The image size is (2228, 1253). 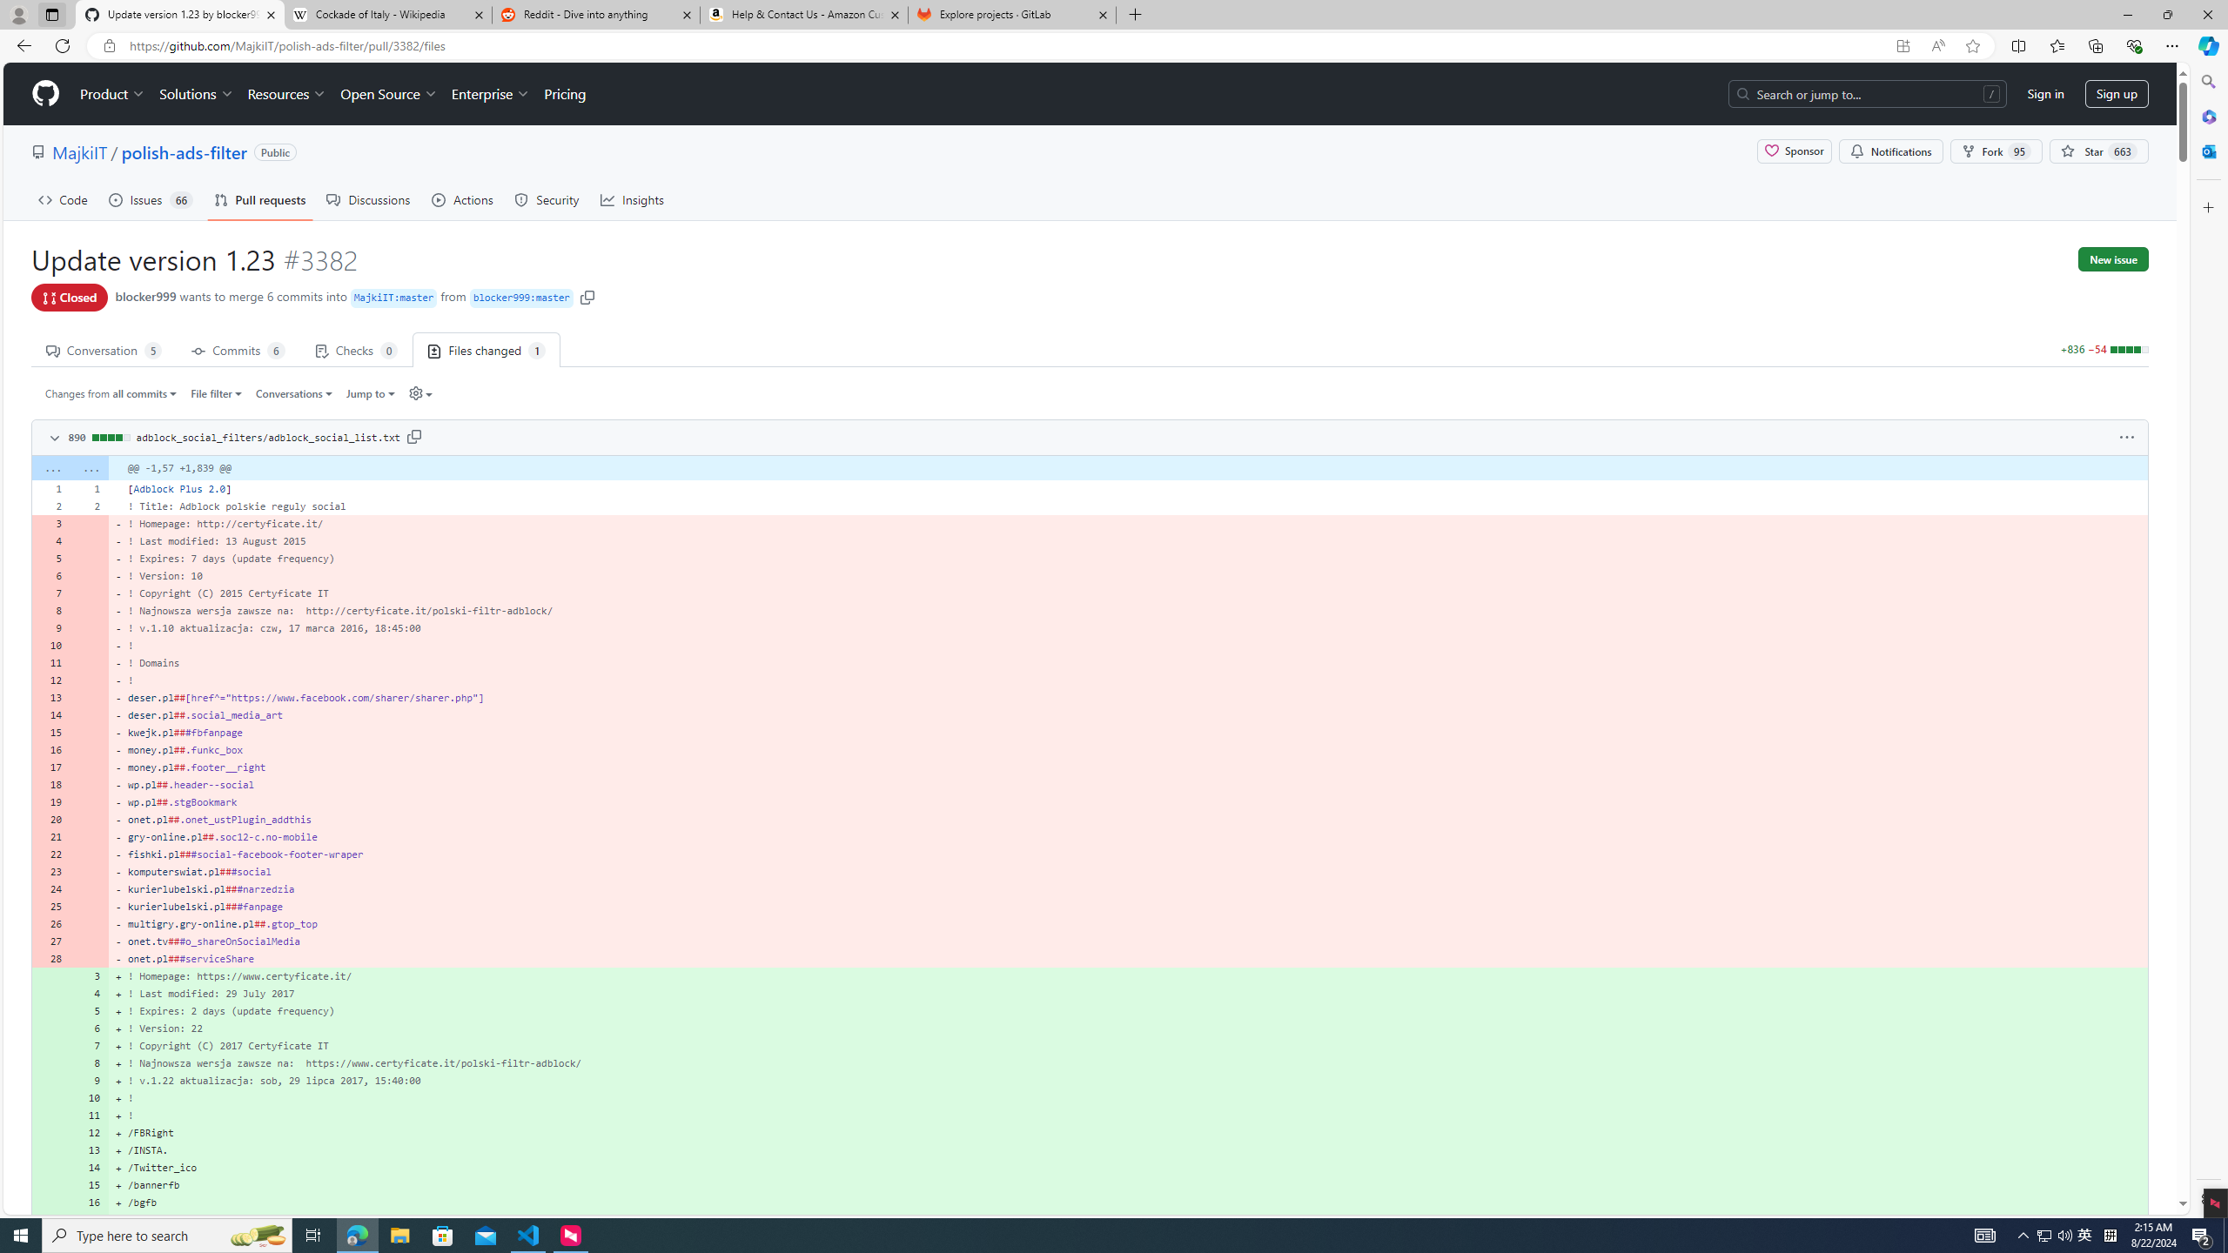 I want to click on 24, so click(x=50, y=889).